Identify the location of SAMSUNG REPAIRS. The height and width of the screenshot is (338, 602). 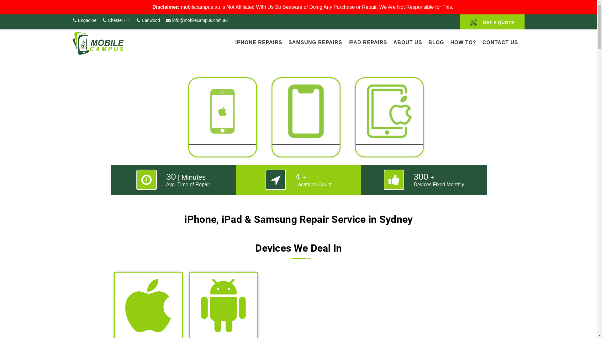
(315, 42).